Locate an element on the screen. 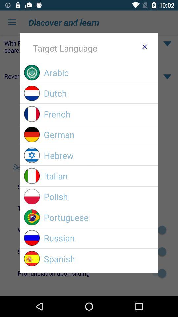 The height and width of the screenshot is (317, 178). turn off the item above french icon is located at coordinates (99, 93).